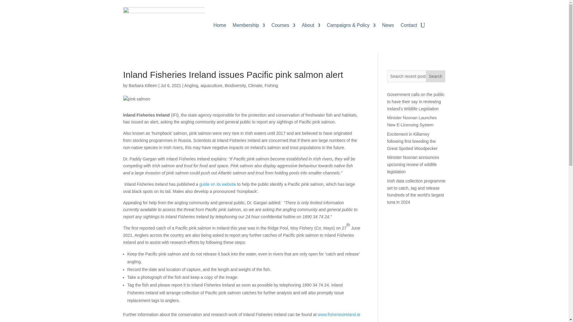 The height and width of the screenshot is (322, 573). What do you see at coordinates (255, 85) in the screenshot?
I see `Climate` at bounding box center [255, 85].